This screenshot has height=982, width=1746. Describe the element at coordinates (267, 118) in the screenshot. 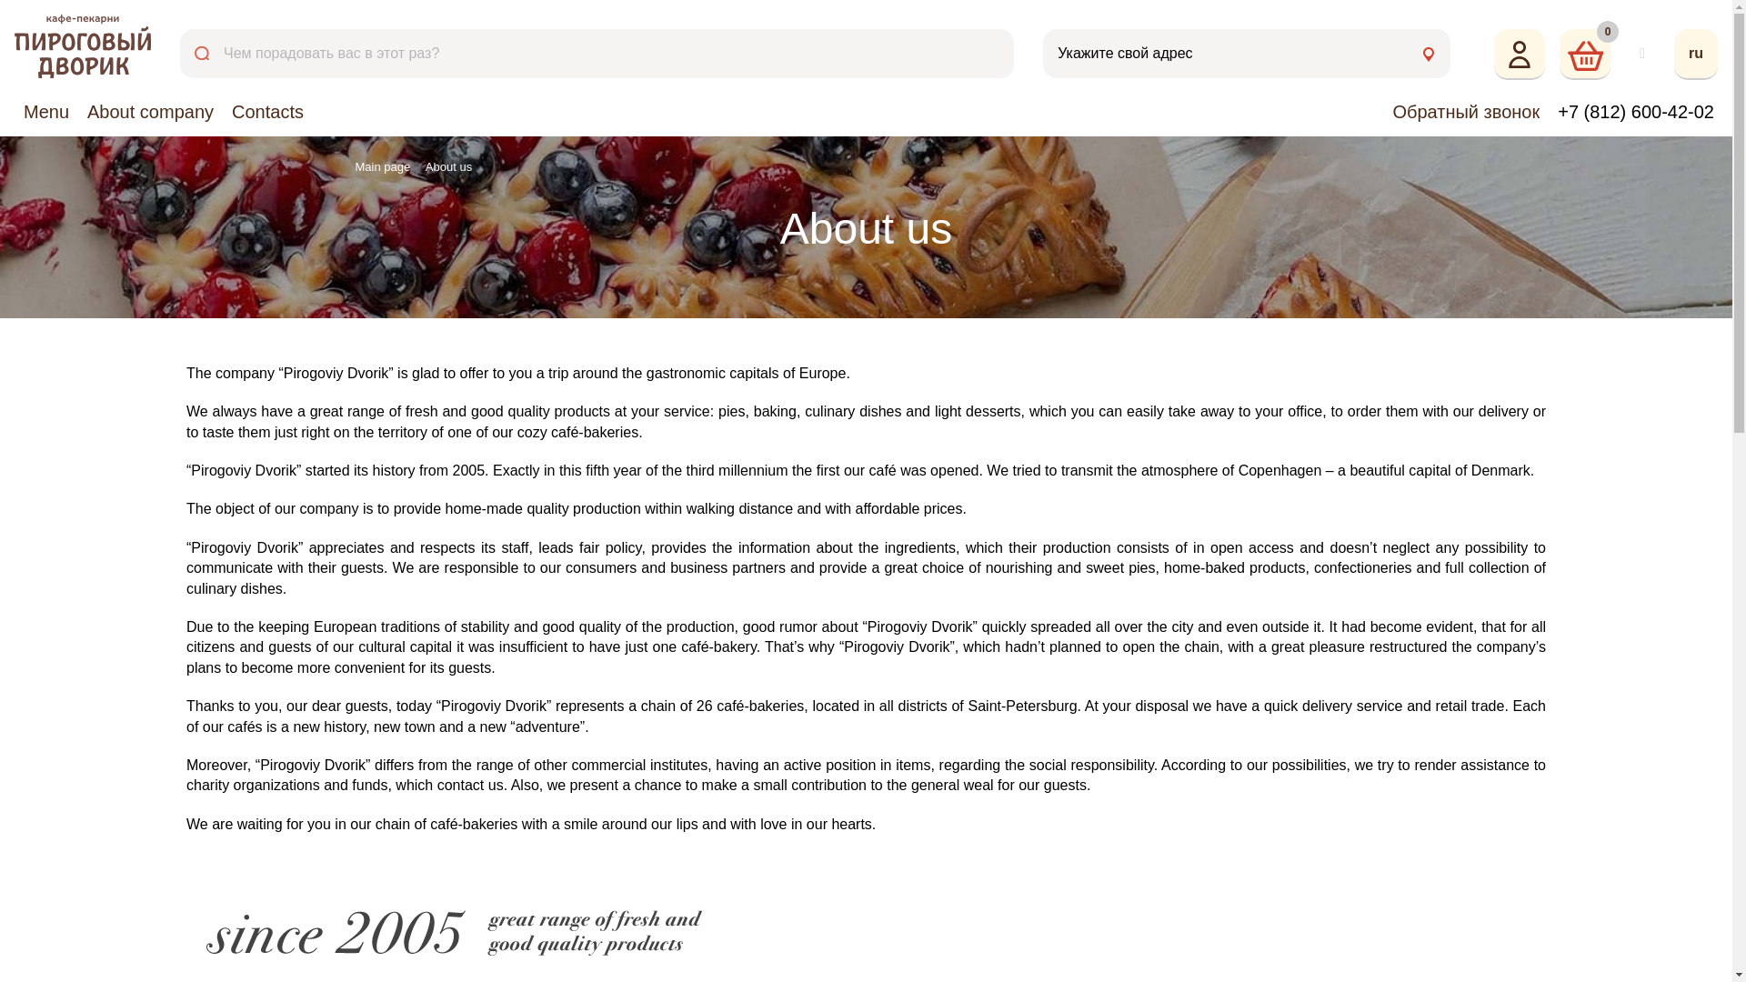

I see `Contacts` at that location.